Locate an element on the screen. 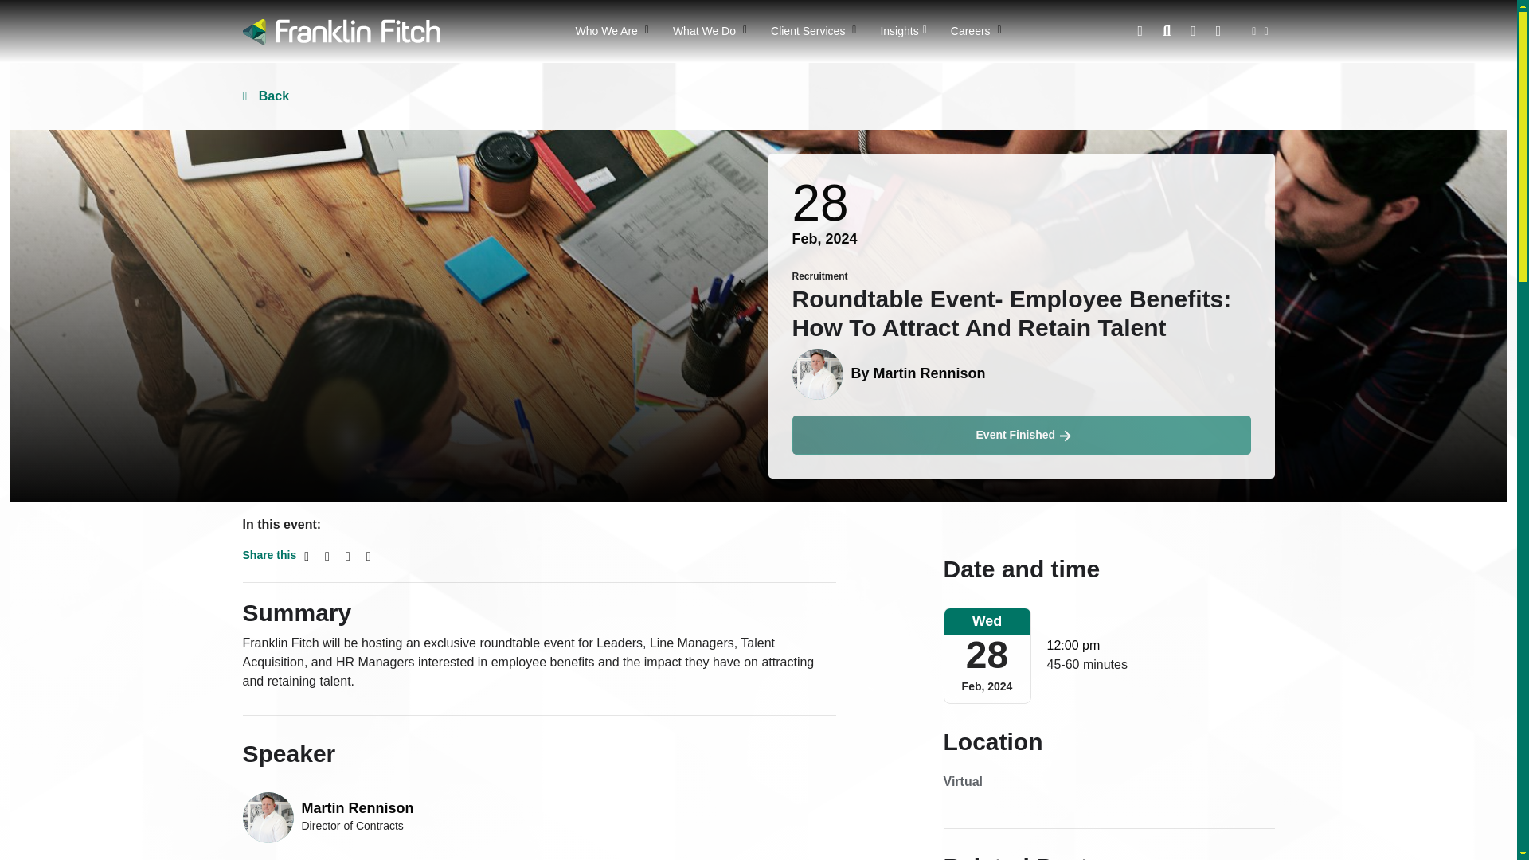 Image resolution: width=1529 pixels, height=860 pixels. Who We Are is located at coordinates (612, 31).